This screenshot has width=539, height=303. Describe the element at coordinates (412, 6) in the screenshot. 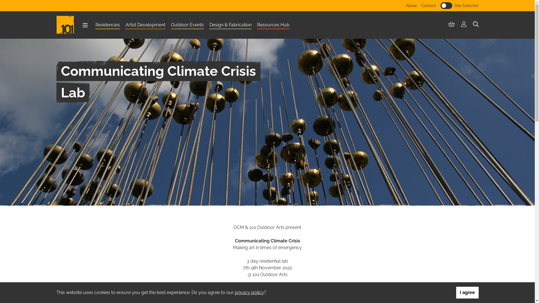

I see `About` at that location.